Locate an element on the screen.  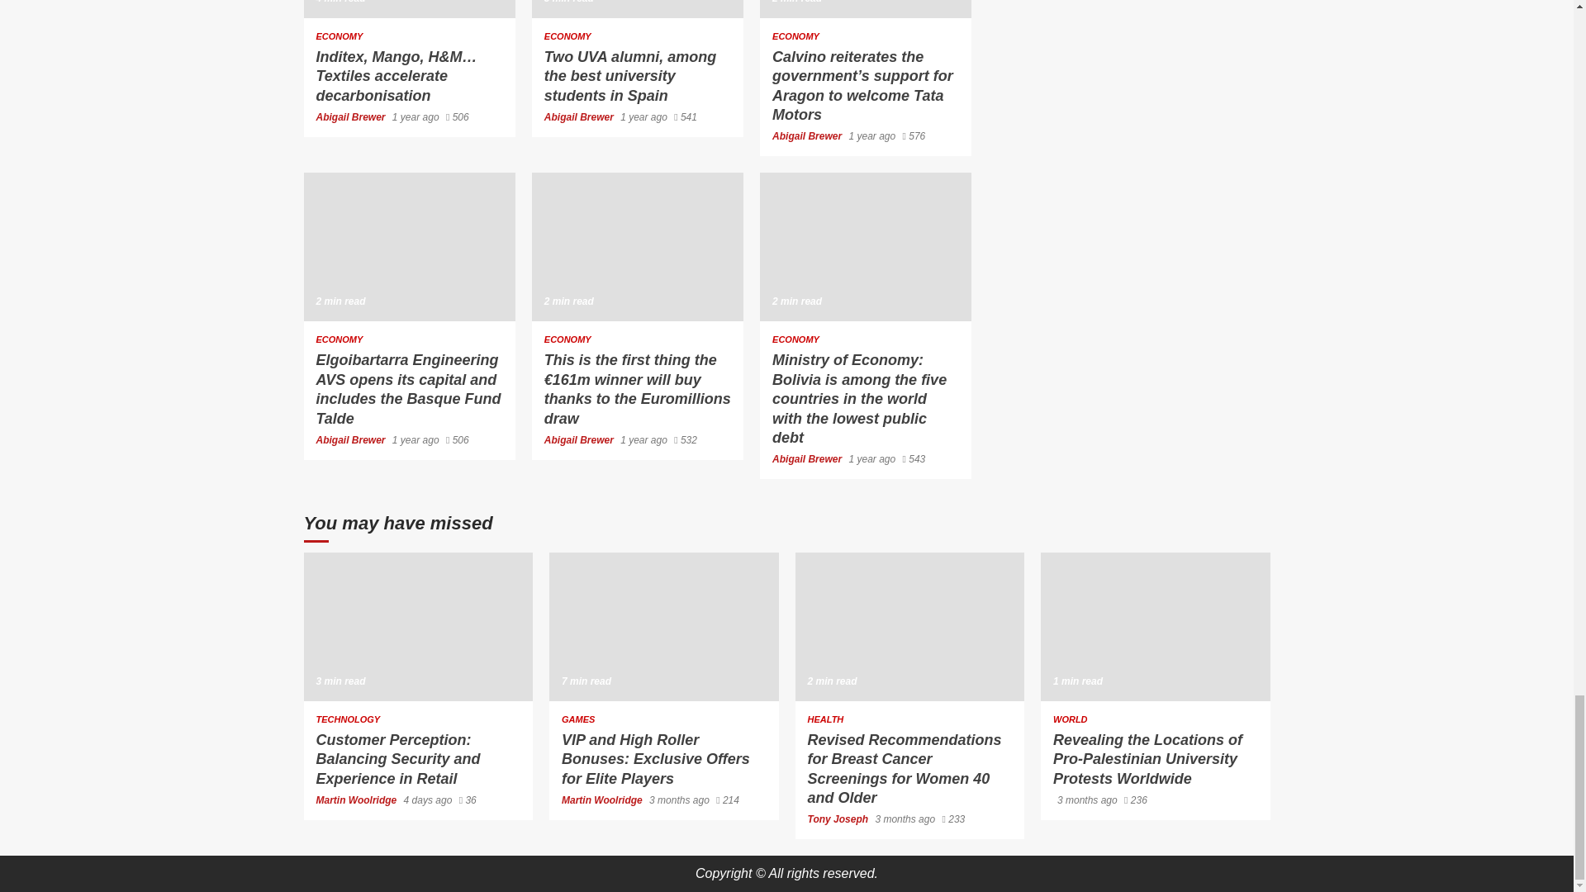
506 is located at coordinates (458, 117).